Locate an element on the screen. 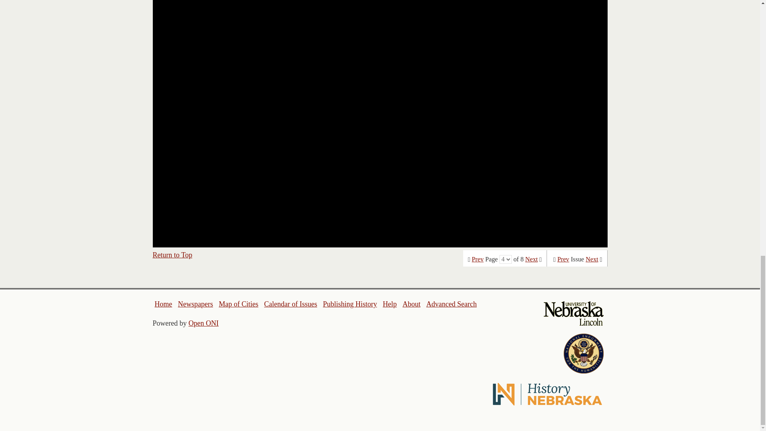 Image resolution: width=766 pixels, height=431 pixels. Open ONI is located at coordinates (203, 323).